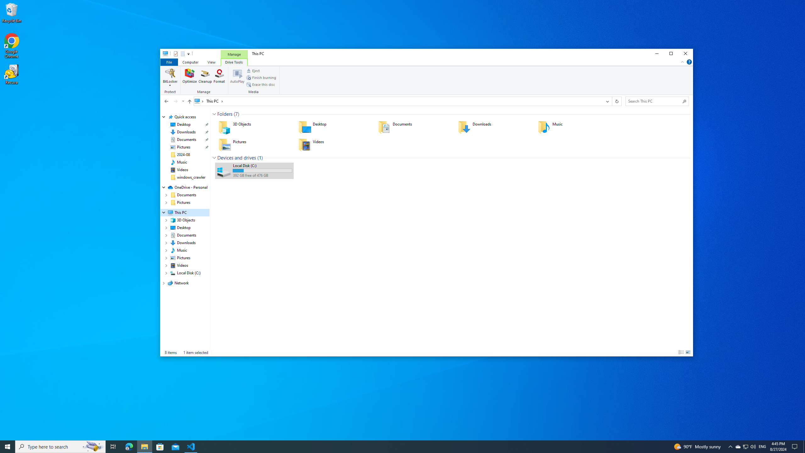 Image resolution: width=805 pixels, height=453 pixels. What do you see at coordinates (60, 447) in the screenshot?
I see `Type here to search` at bounding box center [60, 447].